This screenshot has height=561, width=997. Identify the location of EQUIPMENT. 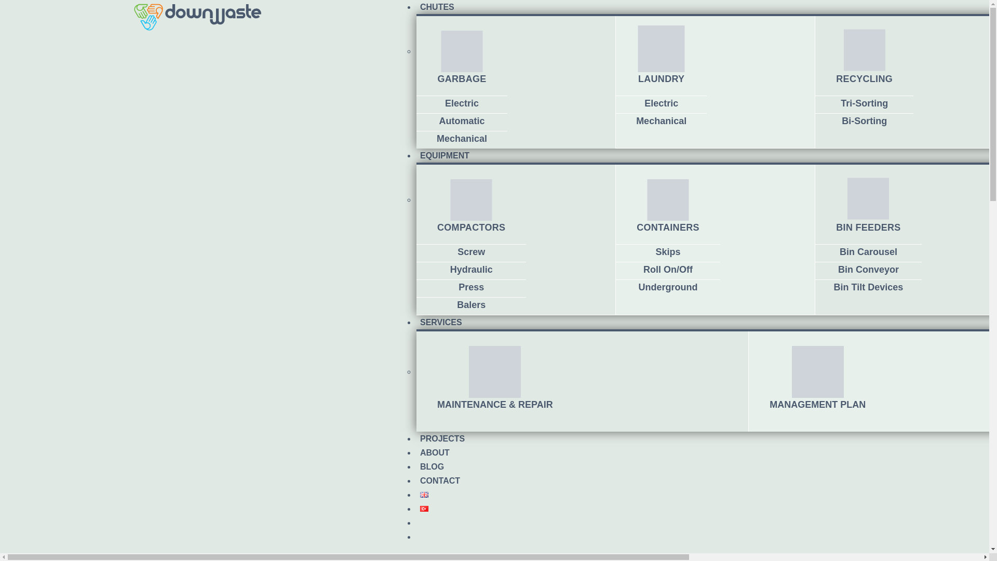
(444, 154).